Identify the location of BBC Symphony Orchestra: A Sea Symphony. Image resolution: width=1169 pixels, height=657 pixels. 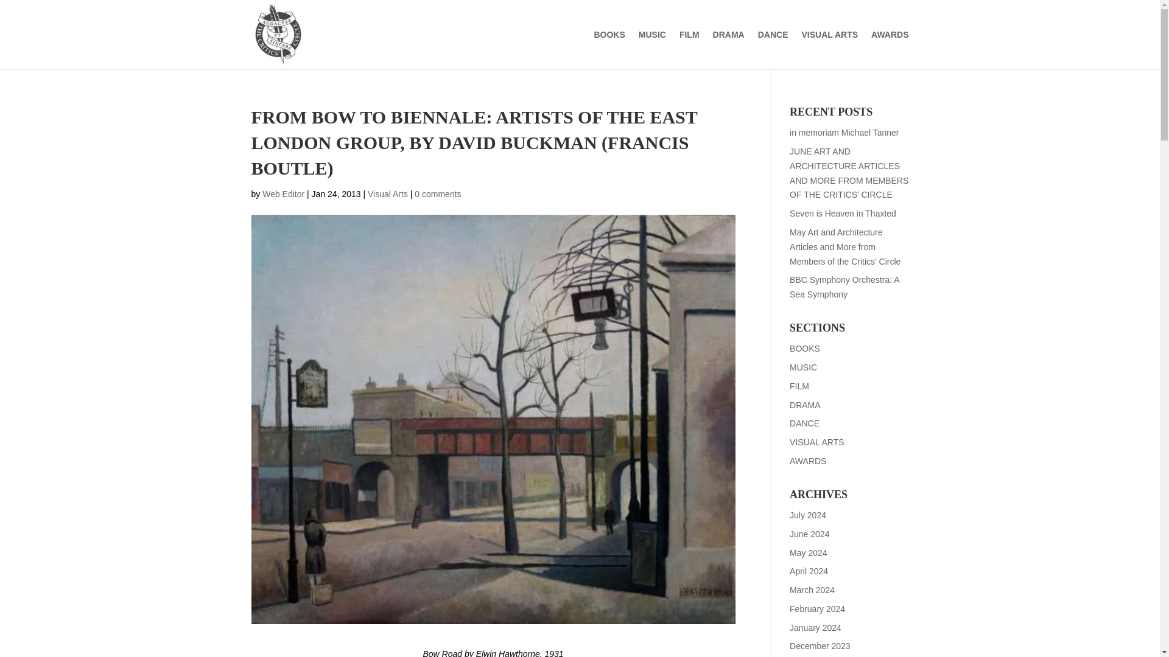
(844, 287).